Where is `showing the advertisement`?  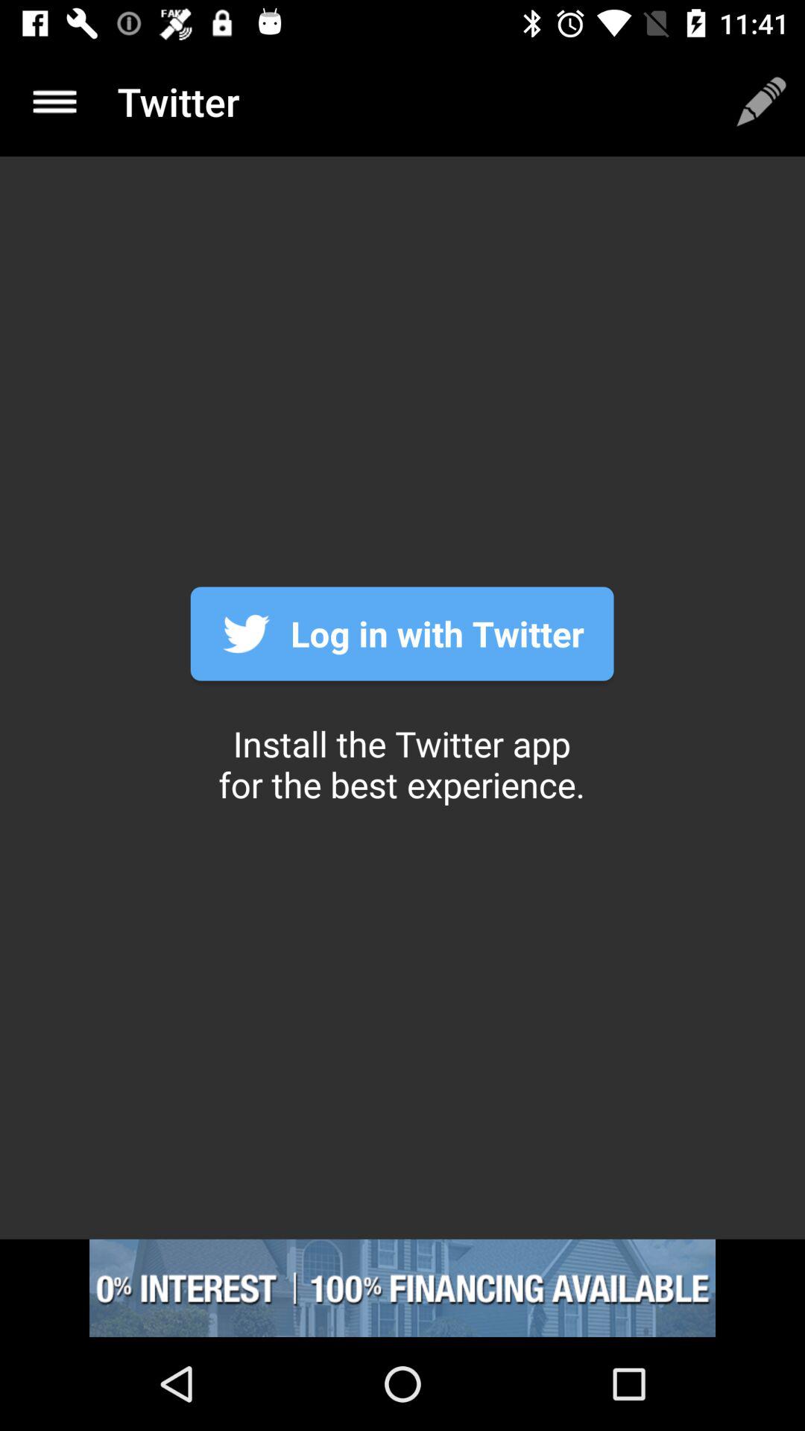
showing the advertisement is located at coordinates (402, 1288).